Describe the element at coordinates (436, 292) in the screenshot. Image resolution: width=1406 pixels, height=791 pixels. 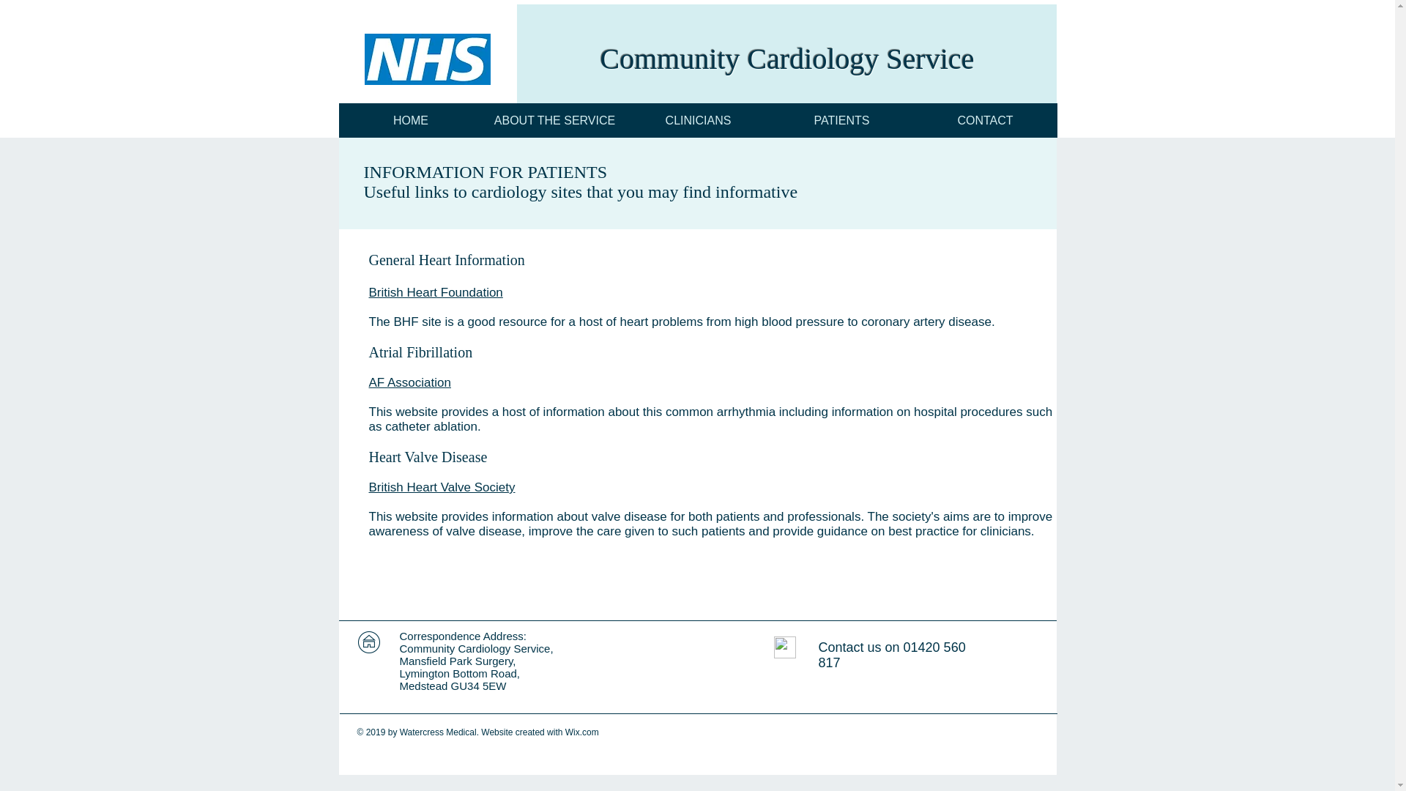
I see `British Heart Foundation` at that location.